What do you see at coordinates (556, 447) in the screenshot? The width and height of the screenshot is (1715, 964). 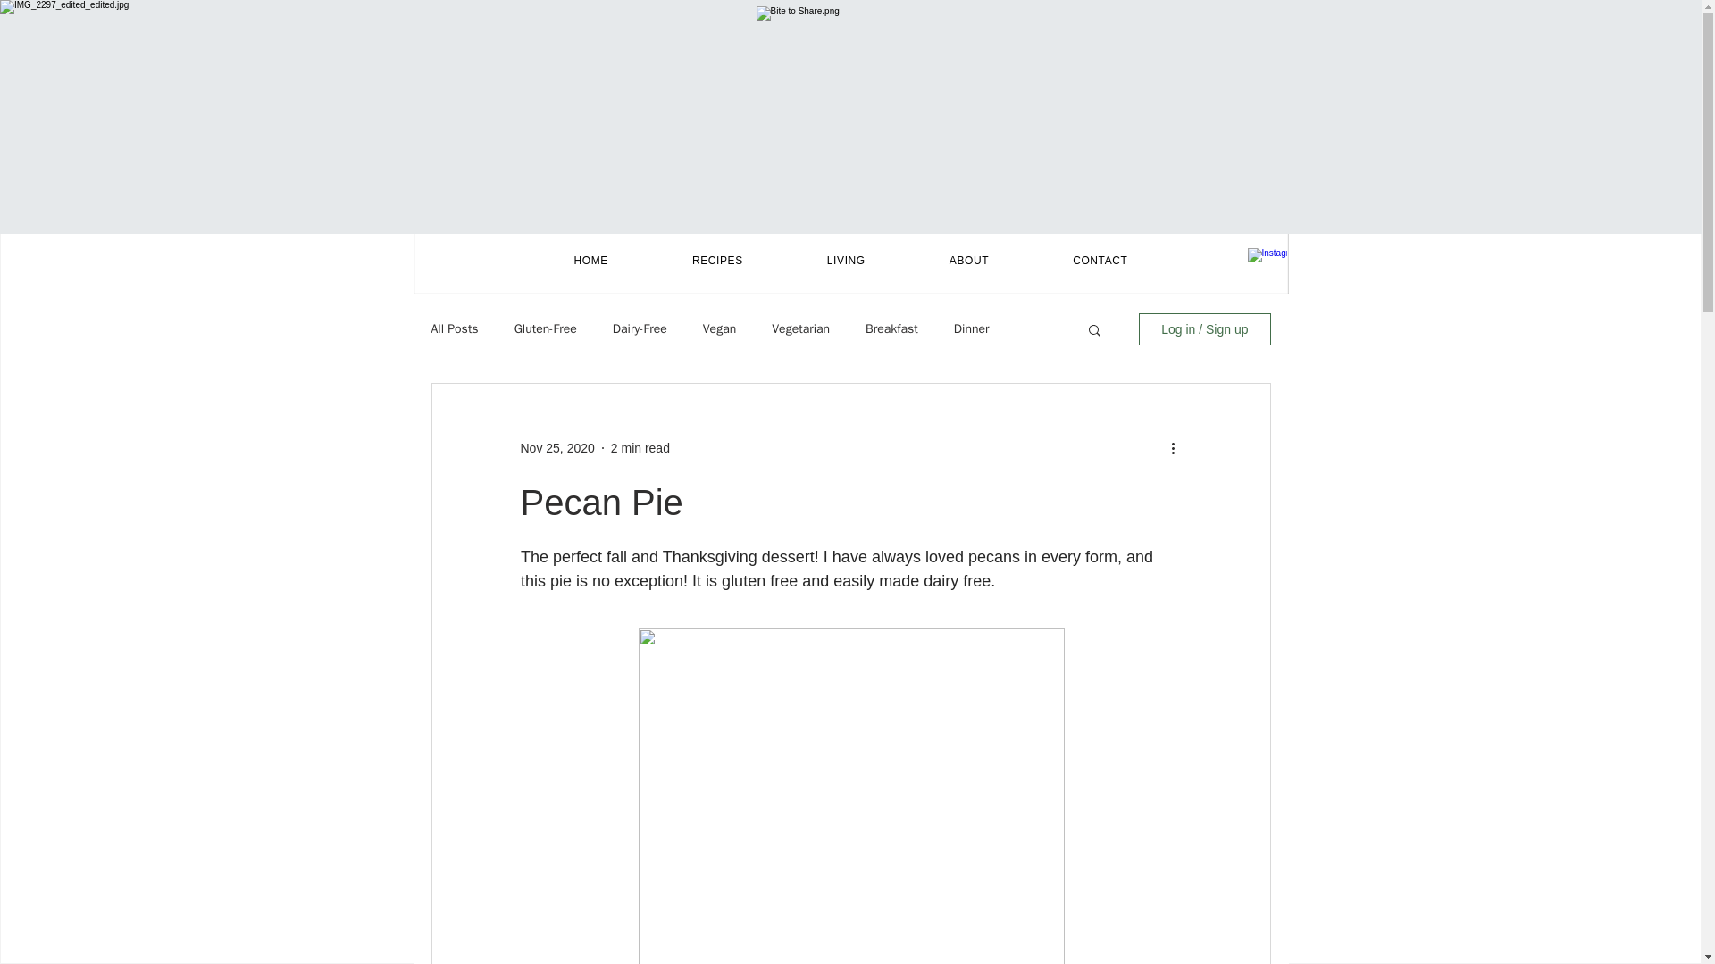 I see `Nov 25, 2020` at bounding box center [556, 447].